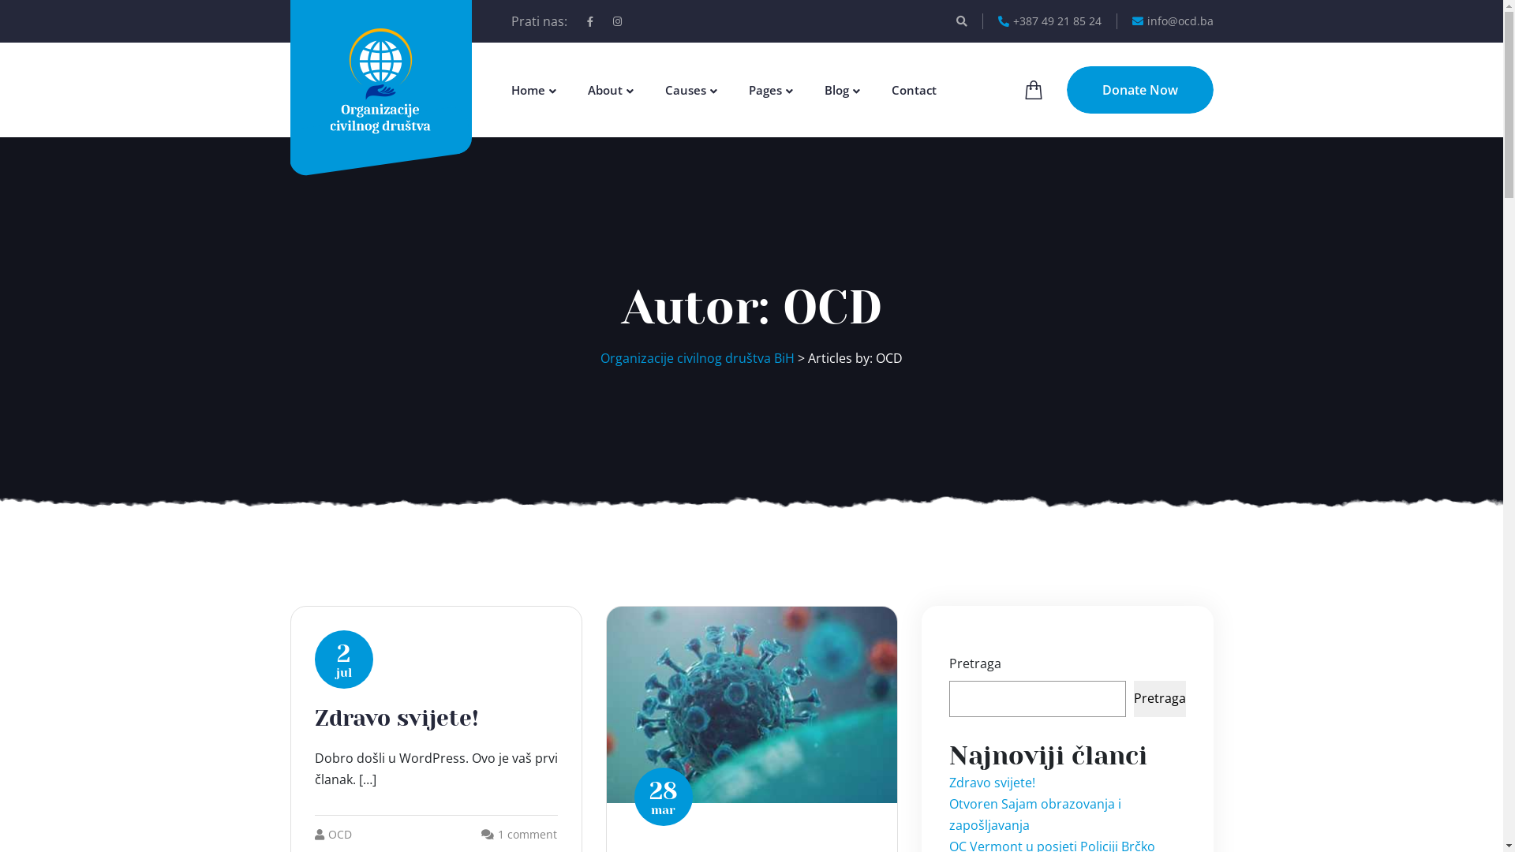  What do you see at coordinates (685, 90) in the screenshot?
I see `Causes` at bounding box center [685, 90].